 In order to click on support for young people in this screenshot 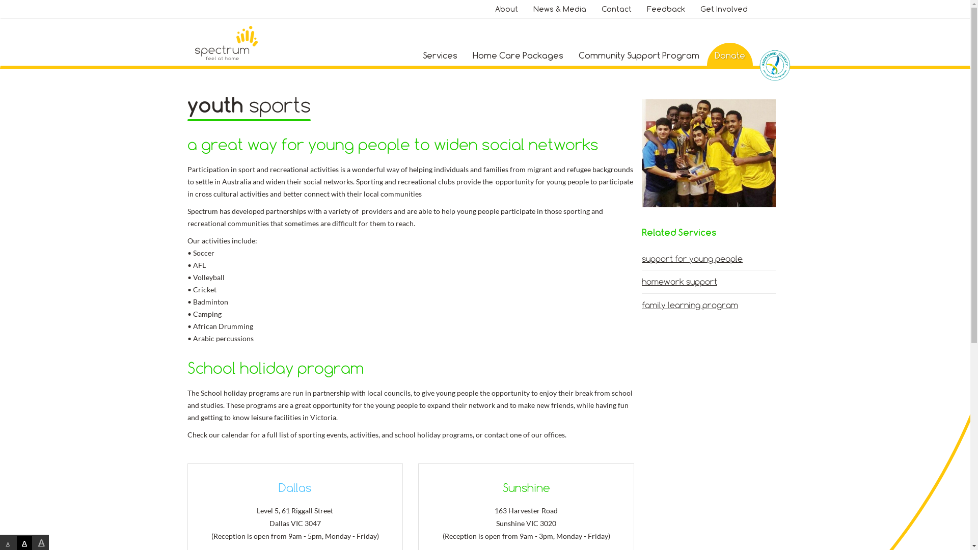, I will do `click(709, 259)`.